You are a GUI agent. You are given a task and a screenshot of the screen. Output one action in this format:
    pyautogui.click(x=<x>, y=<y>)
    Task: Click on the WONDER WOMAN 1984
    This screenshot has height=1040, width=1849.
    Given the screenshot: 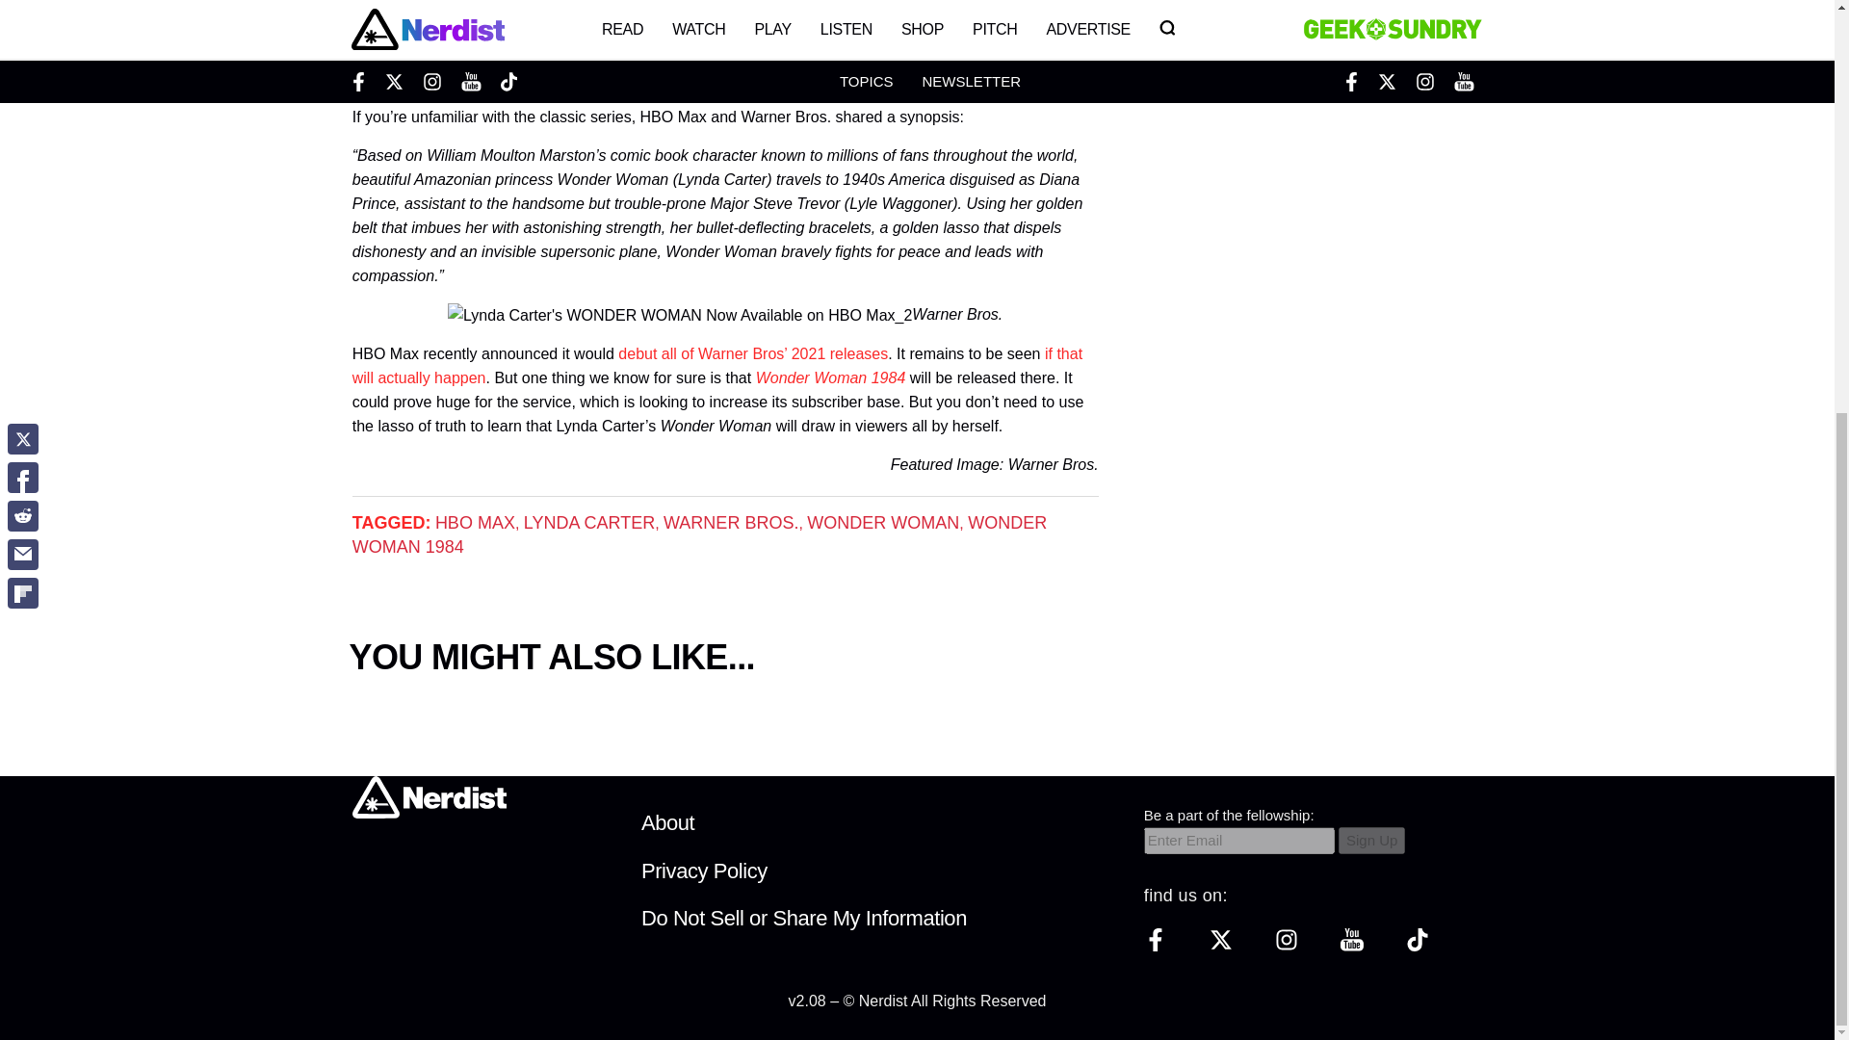 What is the action you would take?
    pyautogui.click(x=699, y=534)
    